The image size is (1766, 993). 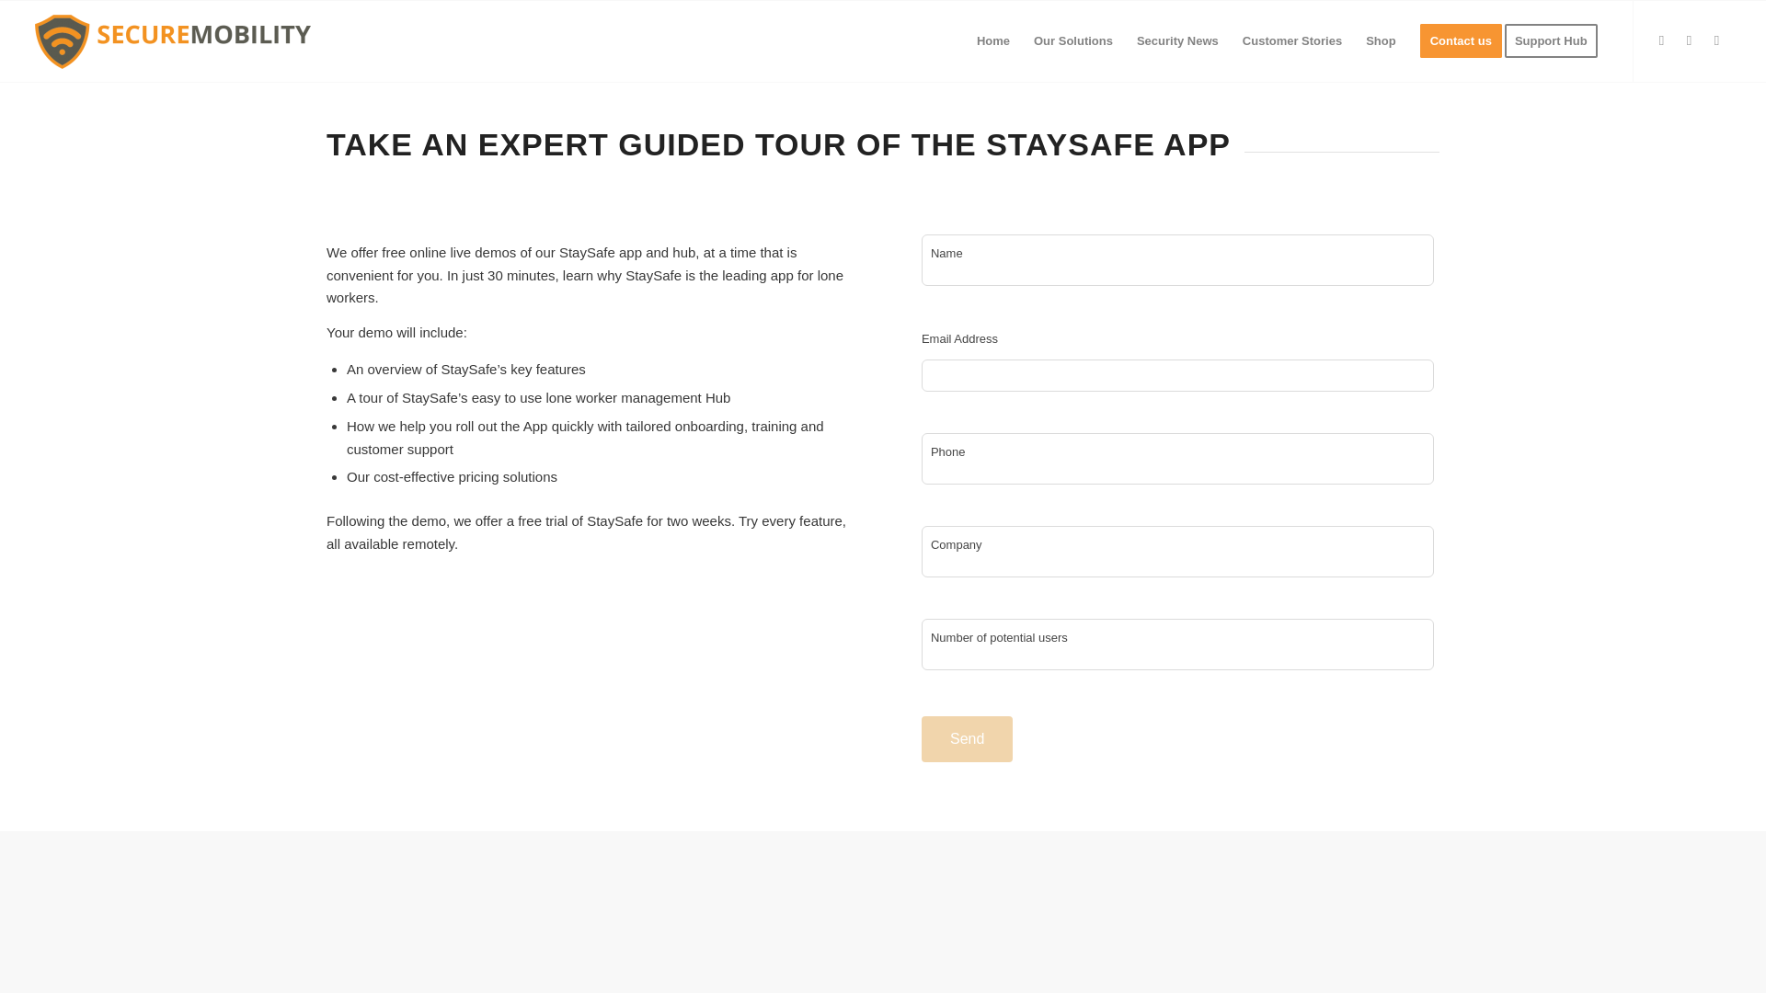 I want to click on Facebook, so click(x=1690, y=40).